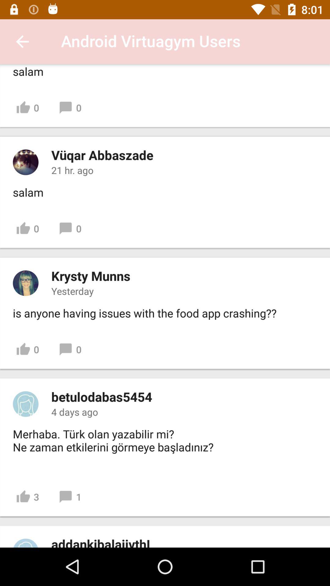  Describe the element at coordinates (145, 313) in the screenshot. I see `swipe to is anyone having icon` at that location.